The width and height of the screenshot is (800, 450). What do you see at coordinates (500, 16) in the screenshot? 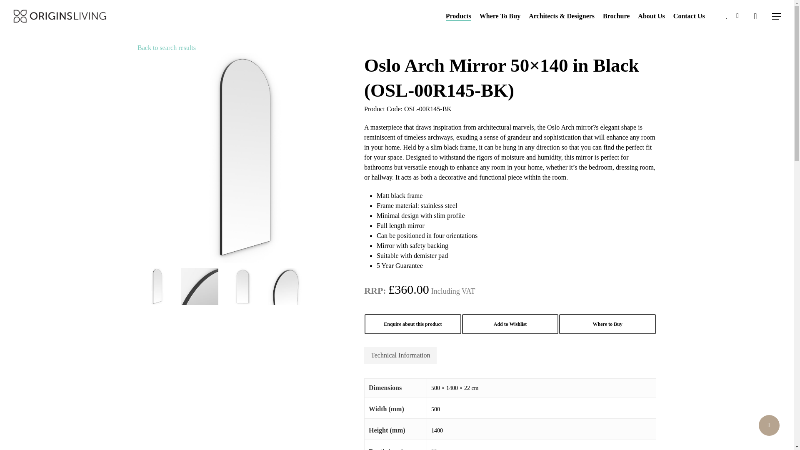
I see `Where To Buy` at bounding box center [500, 16].